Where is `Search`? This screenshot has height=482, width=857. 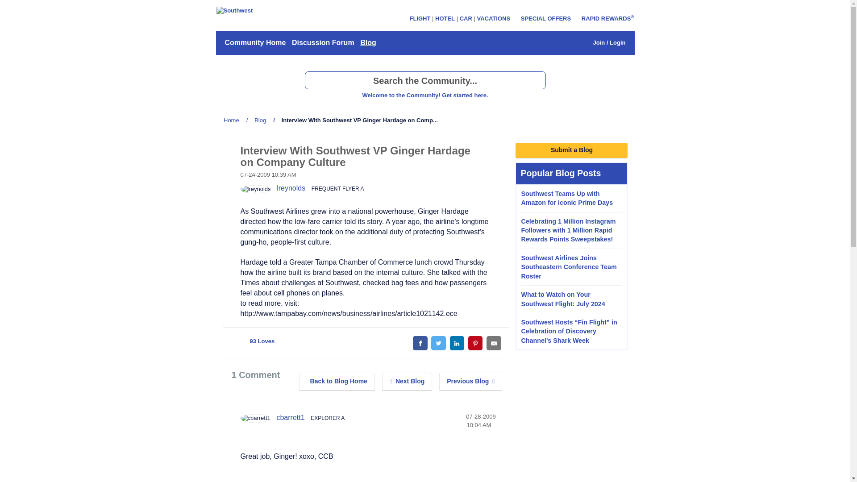 Search is located at coordinates (424, 80).